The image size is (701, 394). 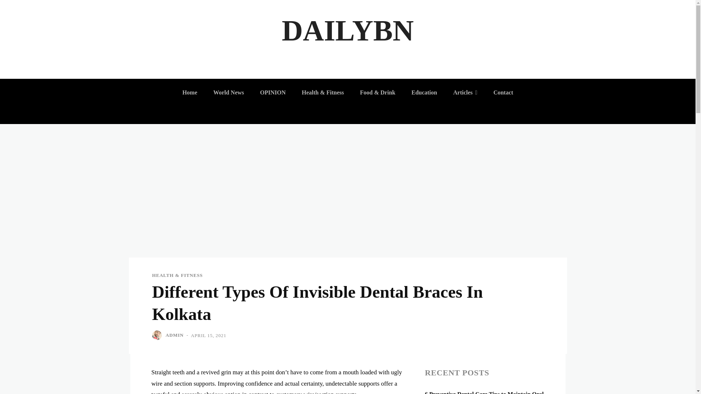 What do you see at coordinates (424, 93) in the screenshot?
I see `Education` at bounding box center [424, 93].